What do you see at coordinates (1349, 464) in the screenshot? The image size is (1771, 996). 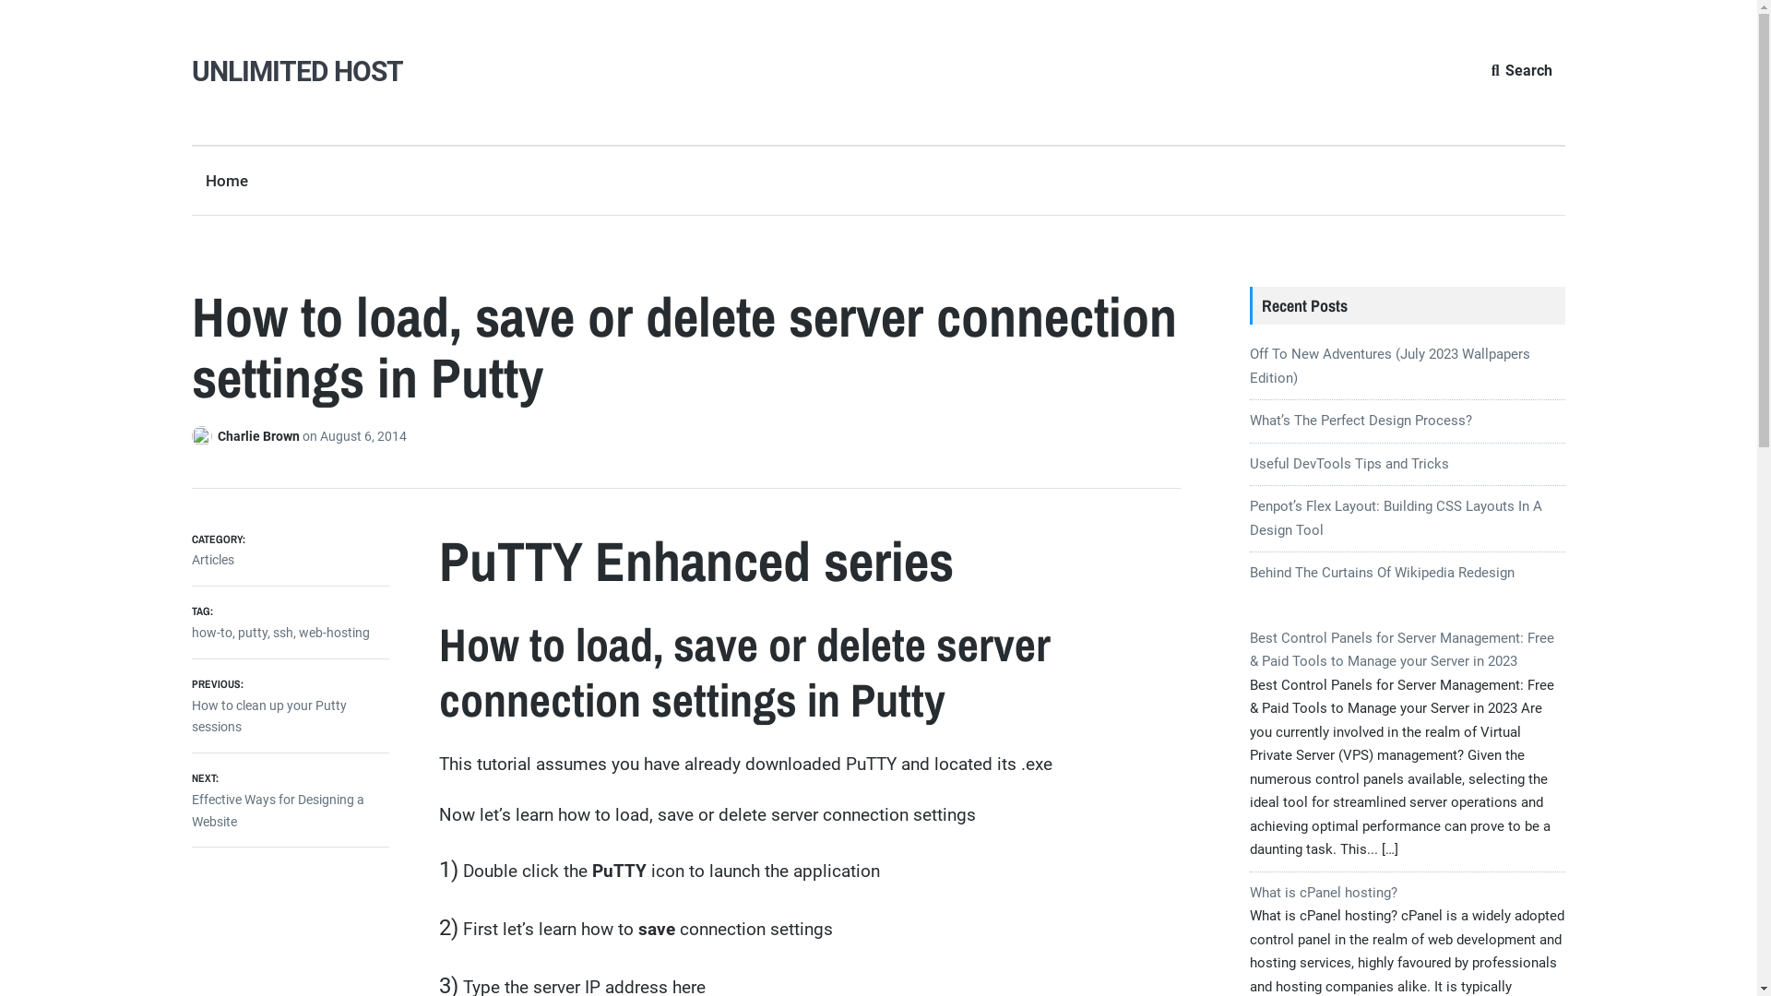 I see `Useful DevTools Tips and Tricks` at bounding box center [1349, 464].